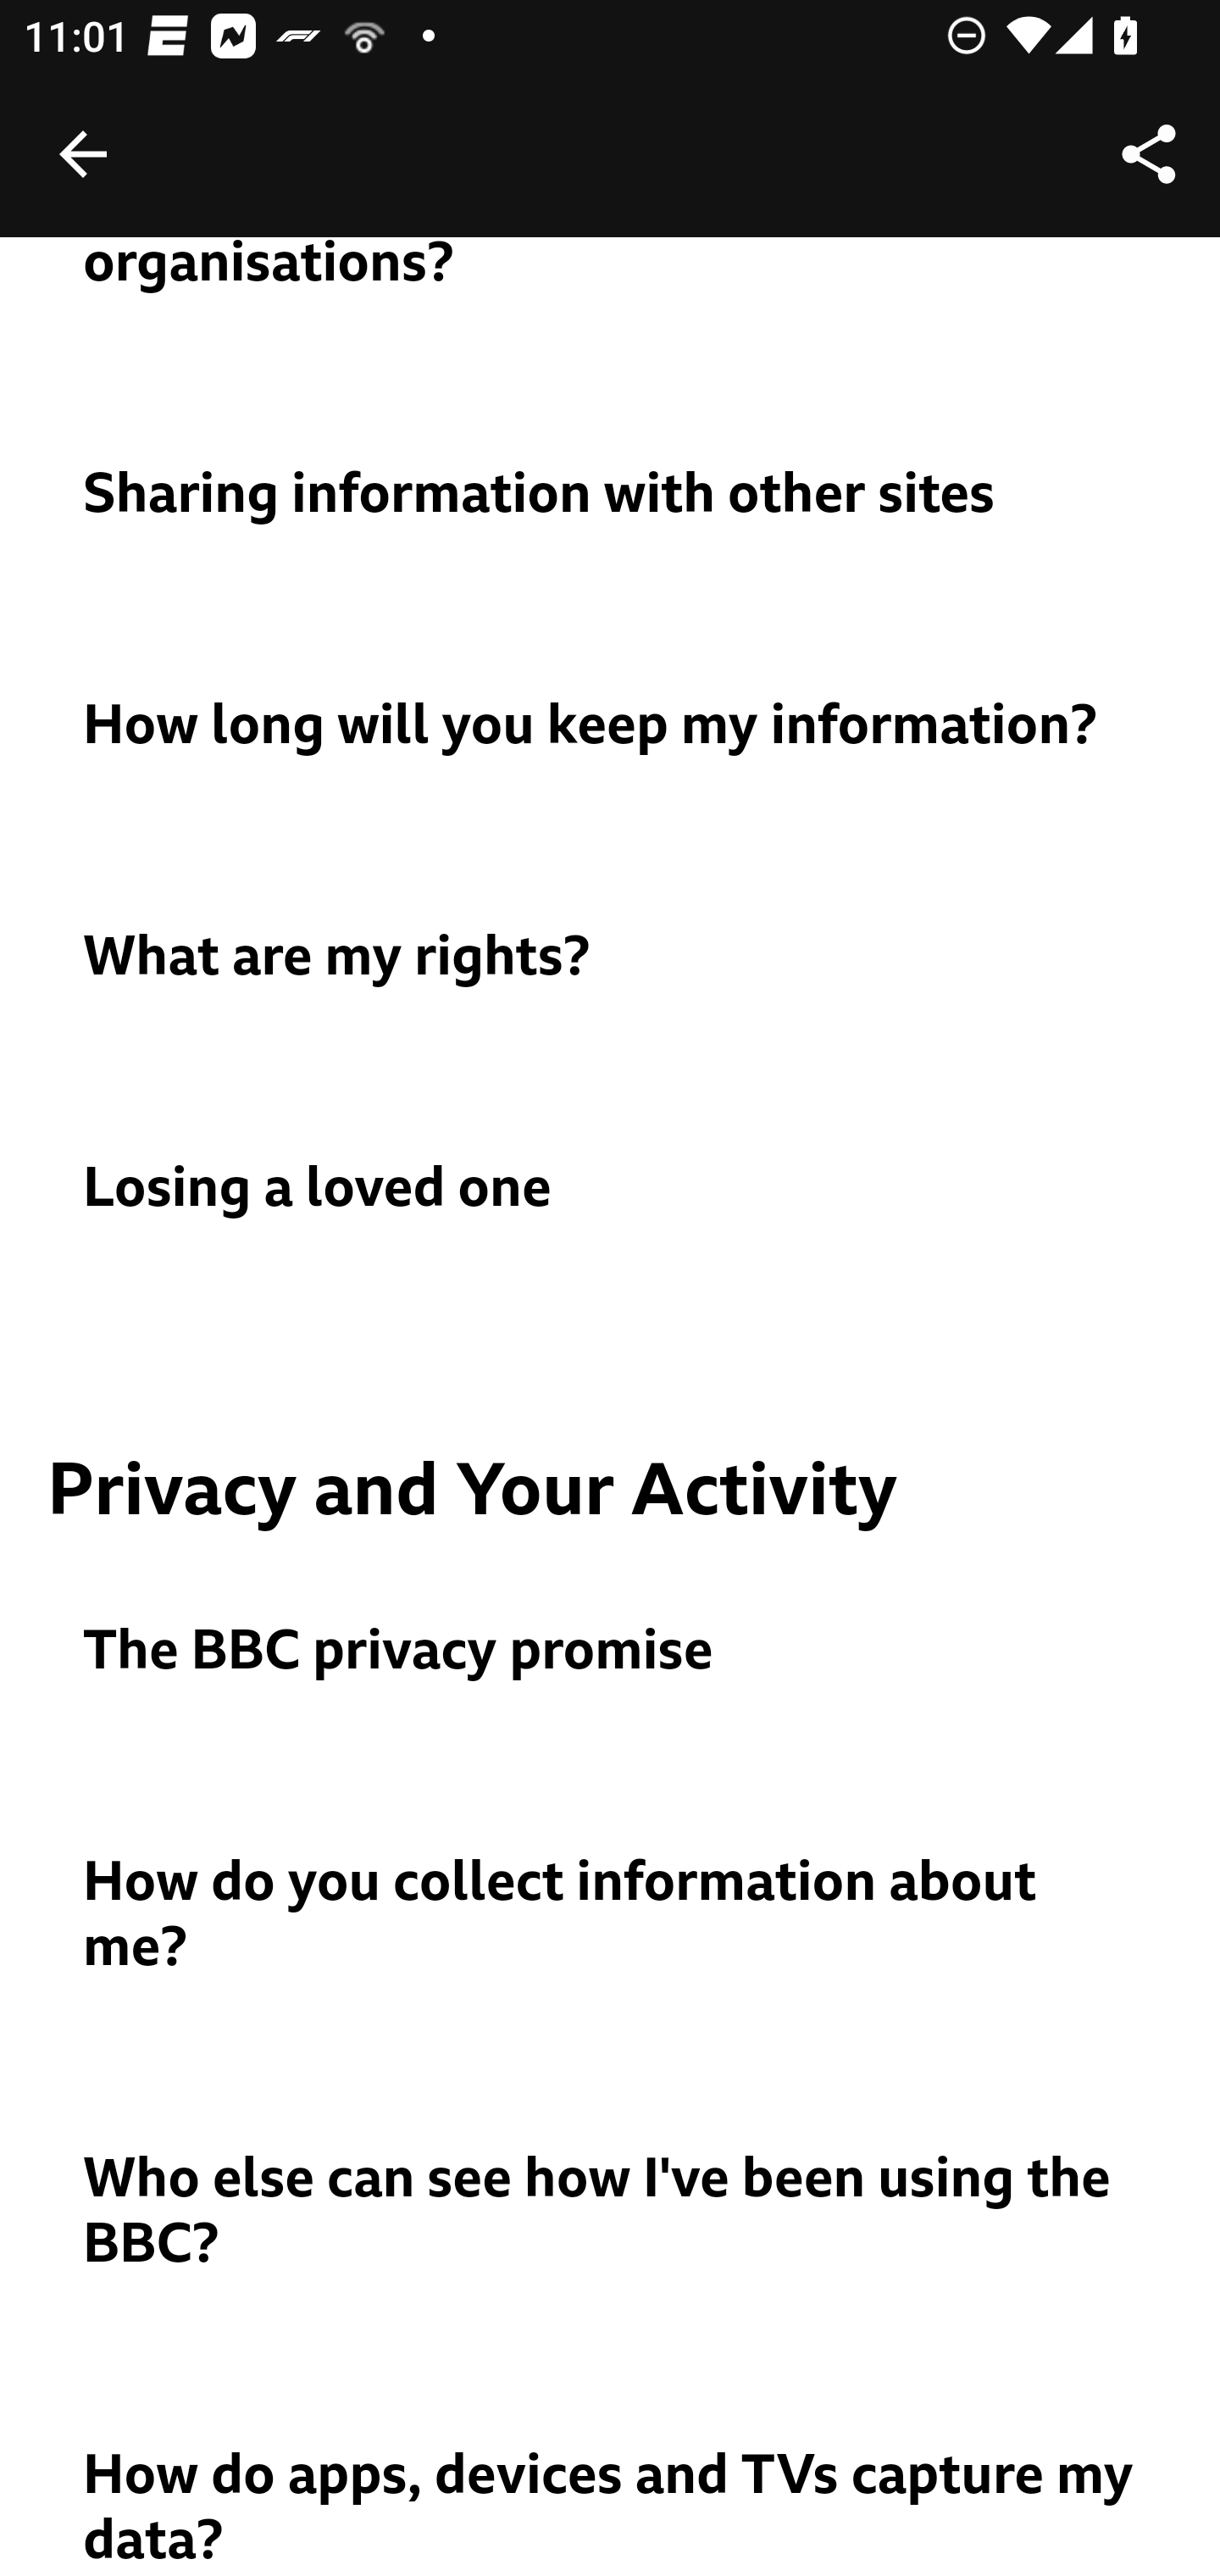 The width and height of the screenshot is (1220, 2576). Describe the element at coordinates (612, 497) in the screenshot. I see `Sharing information with other sites` at that location.